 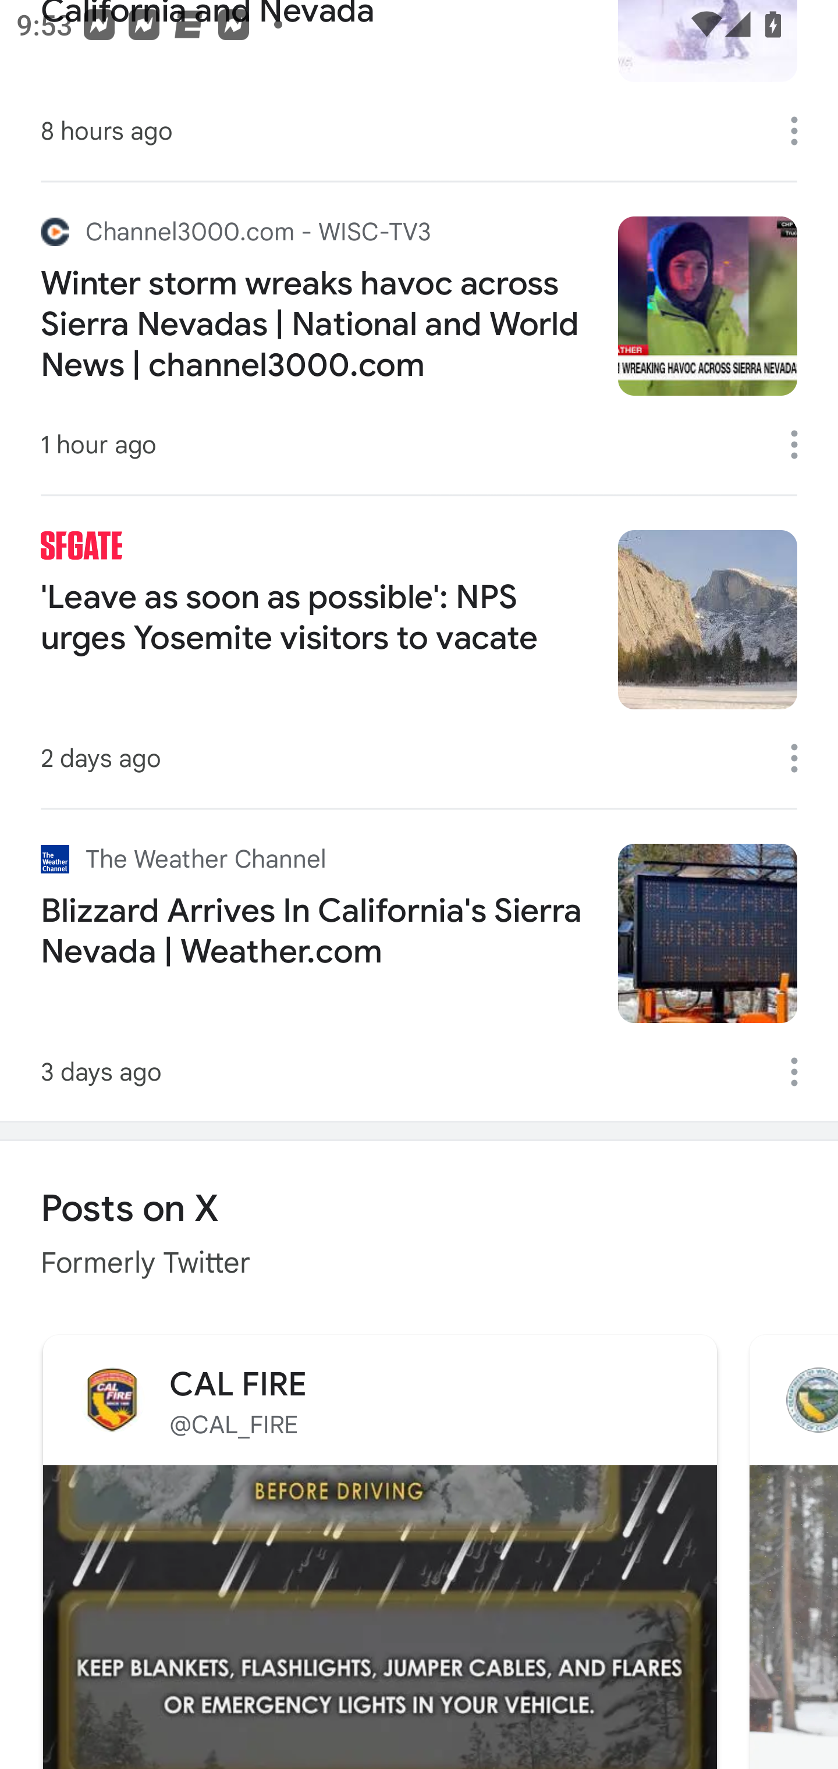 I want to click on More options, so click(x=802, y=758).